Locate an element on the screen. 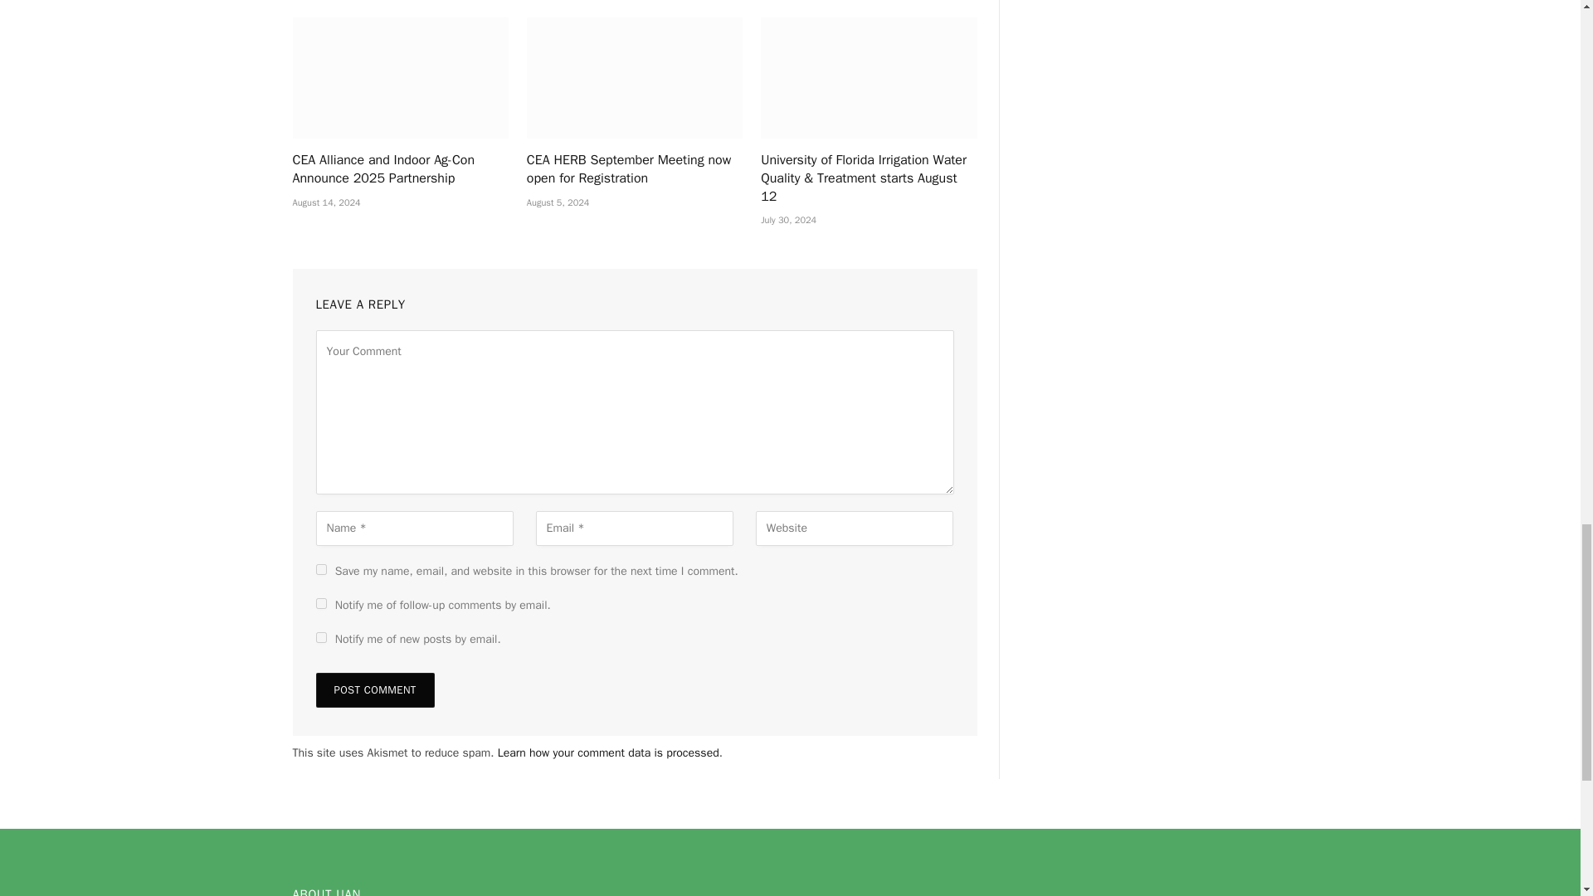 This screenshot has height=896, width=1593. subscribe is located at coordinates (320, 604).